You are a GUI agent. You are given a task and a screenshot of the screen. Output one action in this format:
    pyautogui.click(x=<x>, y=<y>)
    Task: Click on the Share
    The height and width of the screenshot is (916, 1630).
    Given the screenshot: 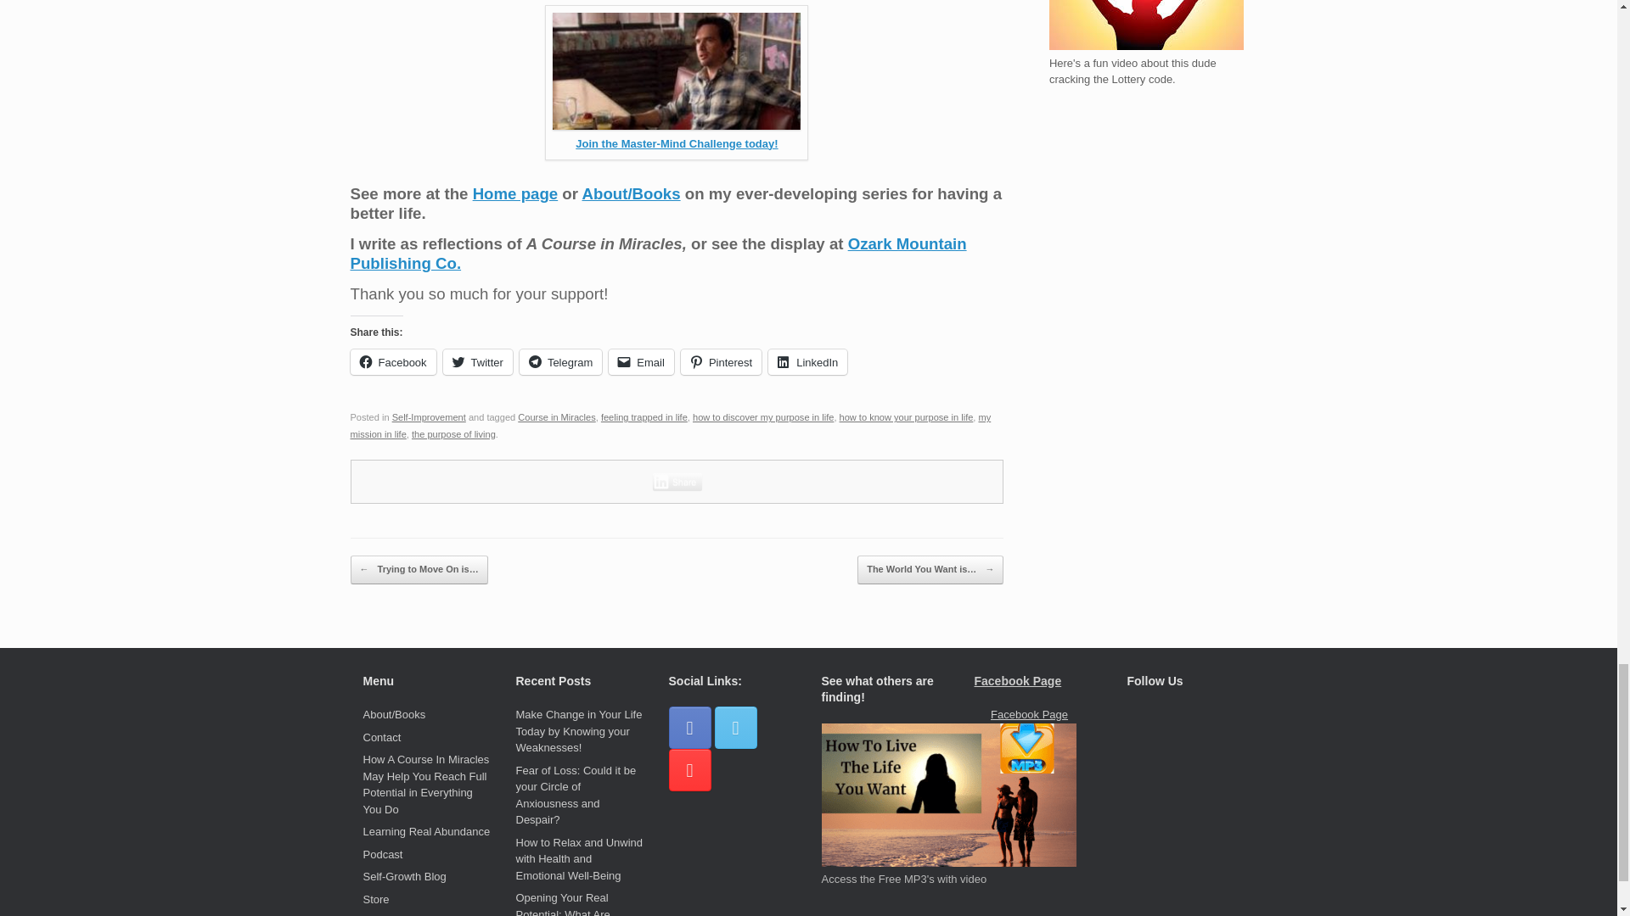 What is the action you would take?
    pyautogui.click(x=677, y=482)
    